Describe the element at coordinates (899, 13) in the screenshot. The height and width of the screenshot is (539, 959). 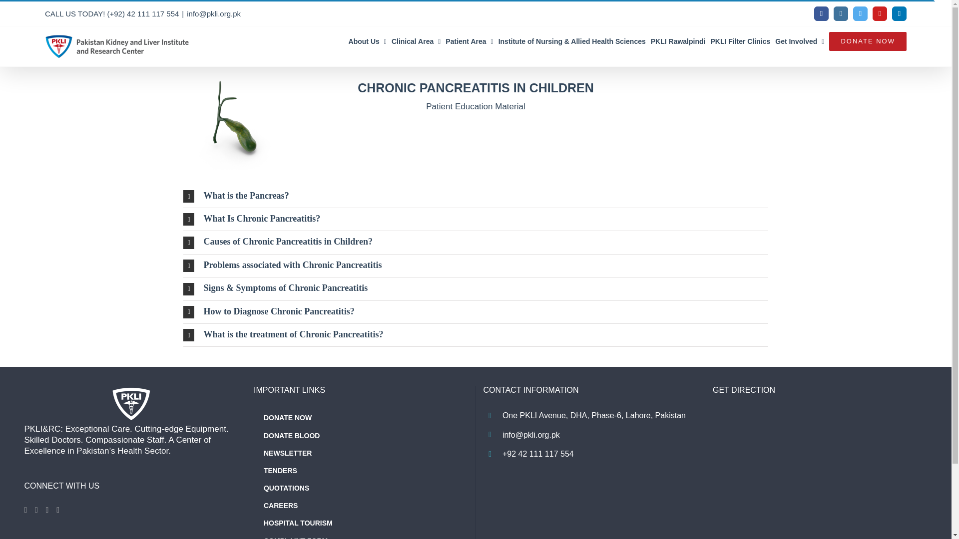
I see `LinkedIn` at that location.